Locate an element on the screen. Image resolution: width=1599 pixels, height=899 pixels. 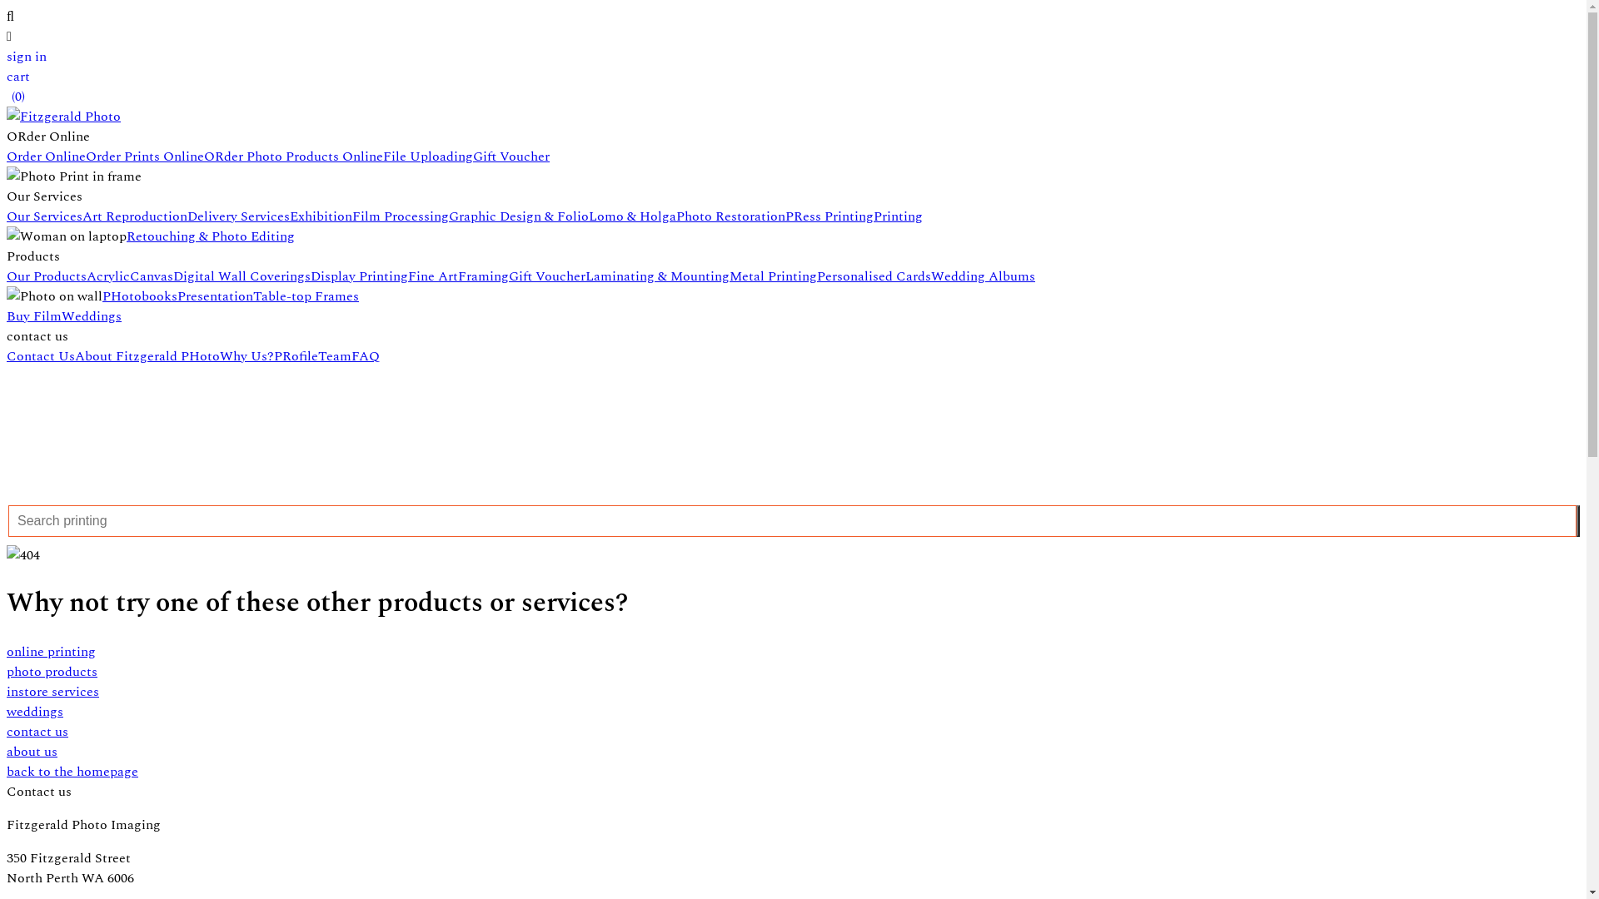
weddings is located at coordinates (793, 712).